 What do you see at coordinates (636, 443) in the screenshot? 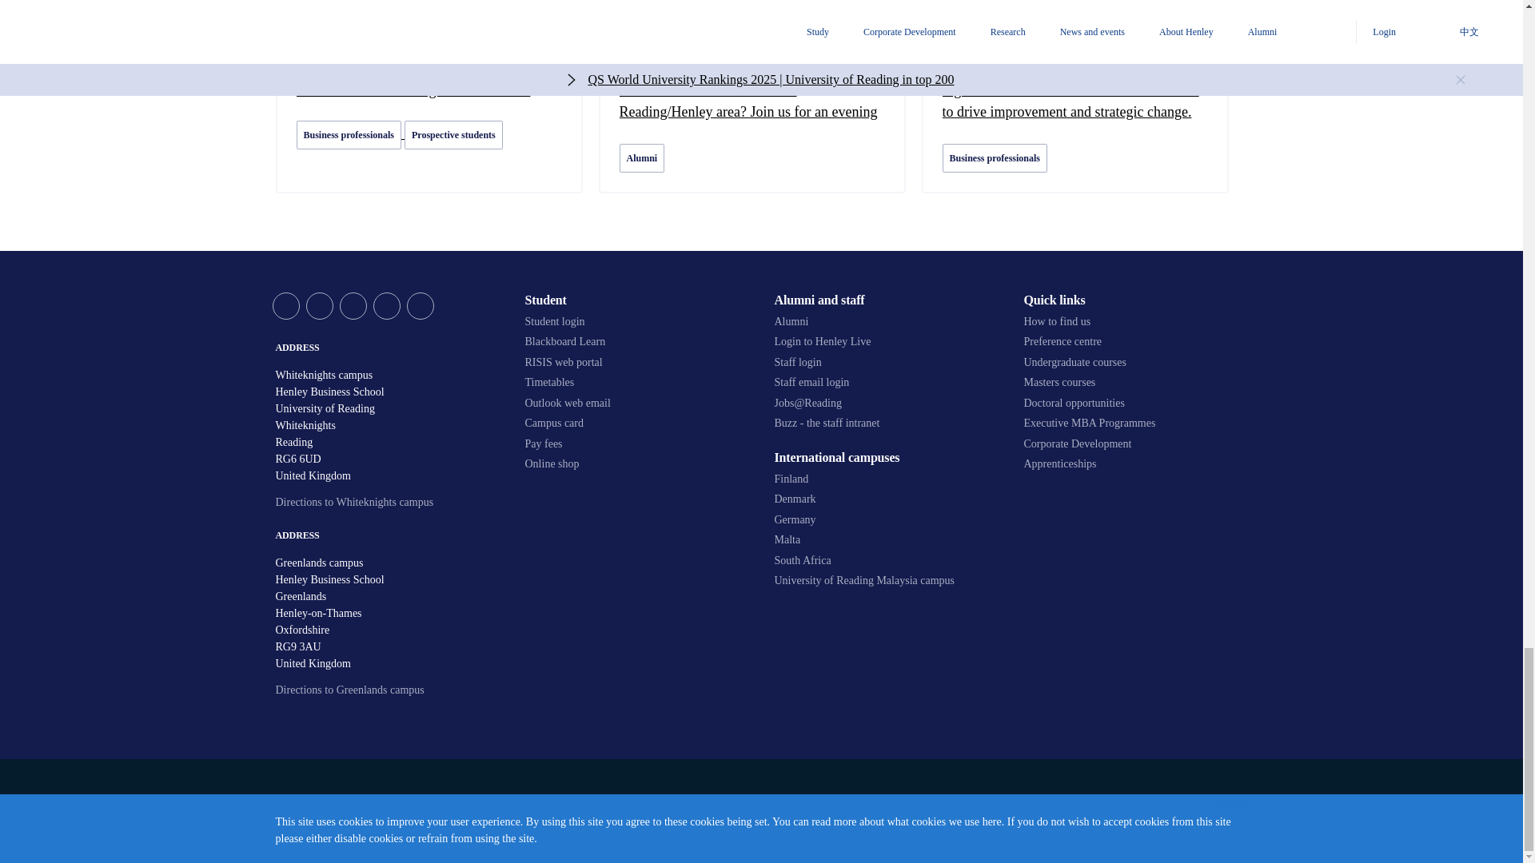
I see `Pay fees` at bounding box center [636, 443].